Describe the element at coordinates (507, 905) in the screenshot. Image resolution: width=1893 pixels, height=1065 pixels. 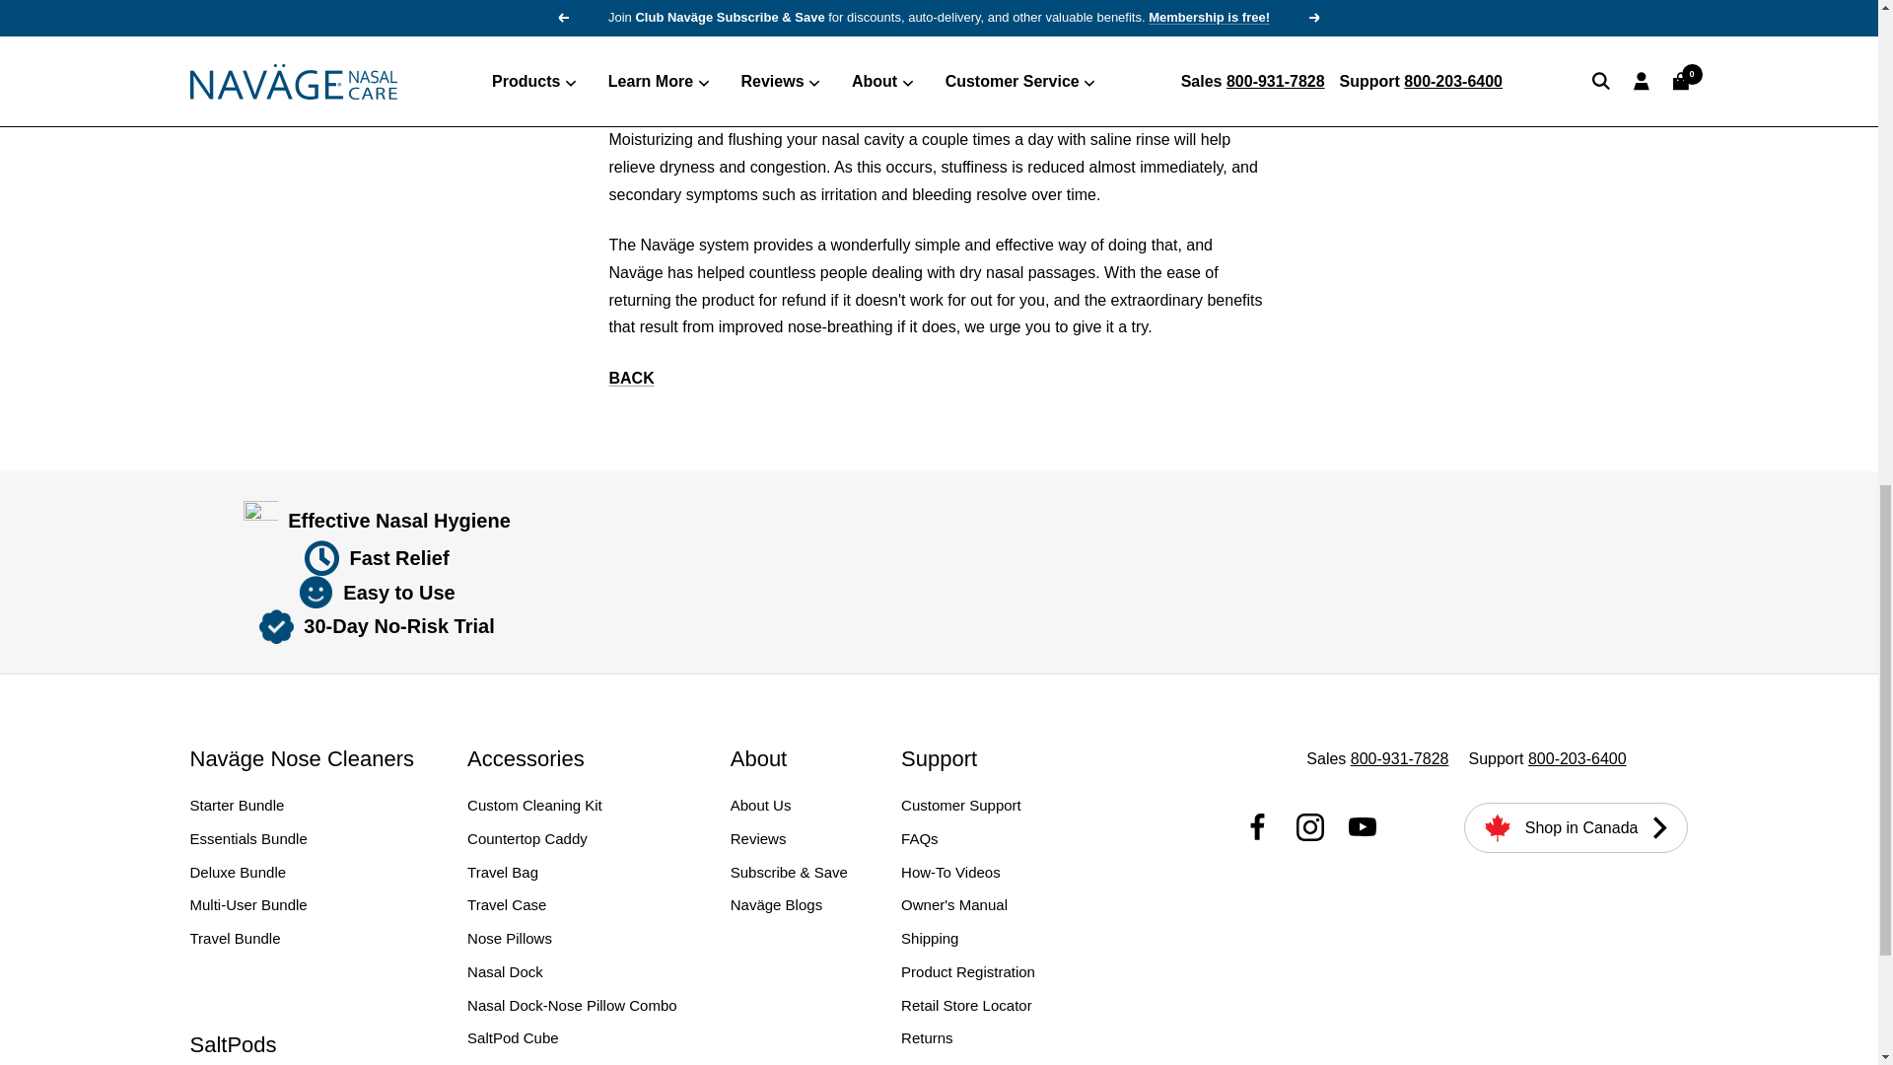
I see `Travel Case` at that location.